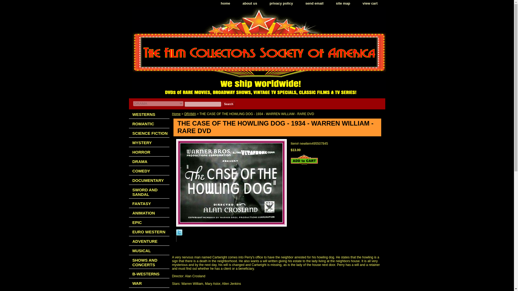 Image resolution: width=518 pixels, height=291 pixels. What do you see at coordinates (149, 241) in the screenshot?
I see `ADVENTURE` at bounding box center [149, 241].